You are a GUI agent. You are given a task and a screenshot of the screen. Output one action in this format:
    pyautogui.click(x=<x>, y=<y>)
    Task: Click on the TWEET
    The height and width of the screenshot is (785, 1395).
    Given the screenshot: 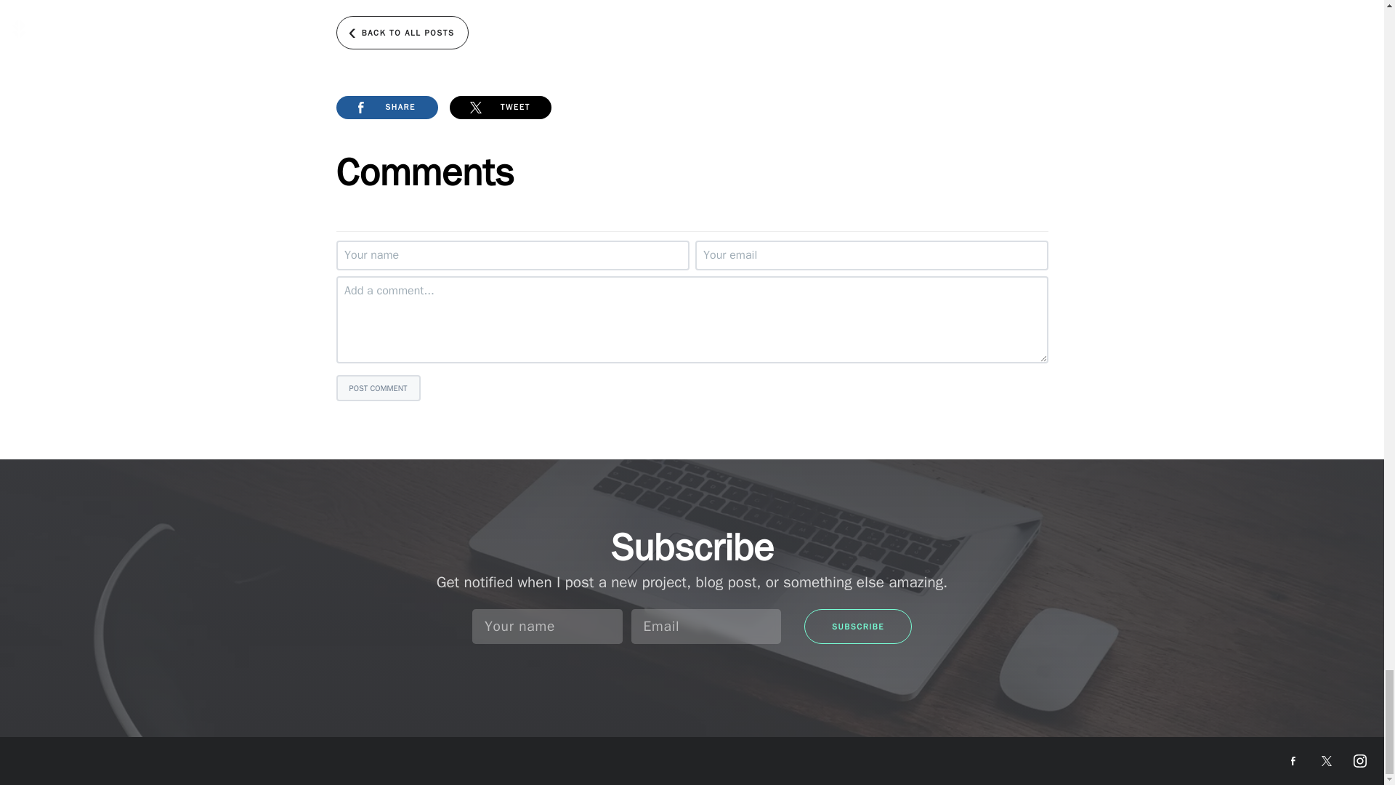 What is the action you would take?
    pyautogui.click(x=500, y=108)
    